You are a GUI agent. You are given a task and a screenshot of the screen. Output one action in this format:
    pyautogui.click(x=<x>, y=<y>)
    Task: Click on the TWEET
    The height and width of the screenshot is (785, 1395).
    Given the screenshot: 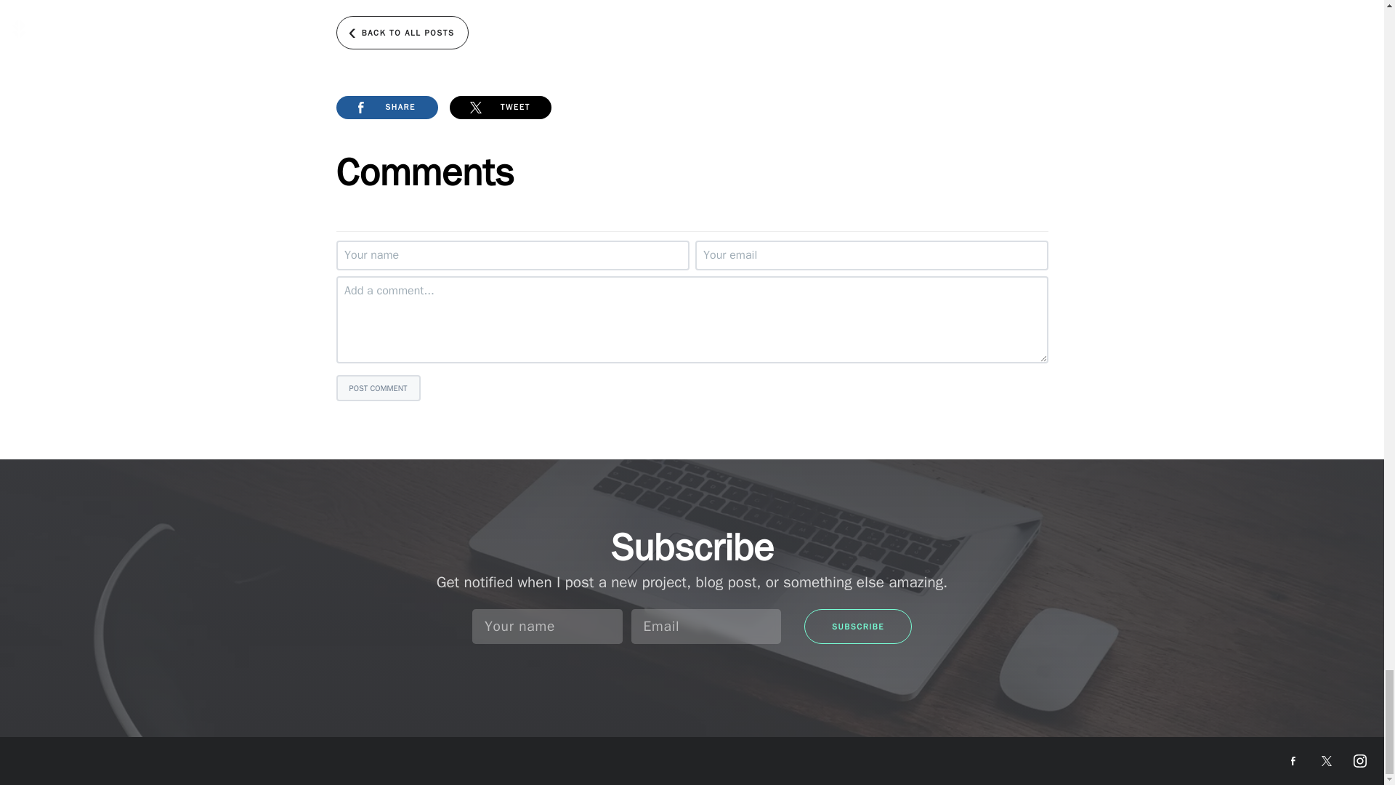 What is the action you would take?
    pyautogui.click(x=500, y=108)
    